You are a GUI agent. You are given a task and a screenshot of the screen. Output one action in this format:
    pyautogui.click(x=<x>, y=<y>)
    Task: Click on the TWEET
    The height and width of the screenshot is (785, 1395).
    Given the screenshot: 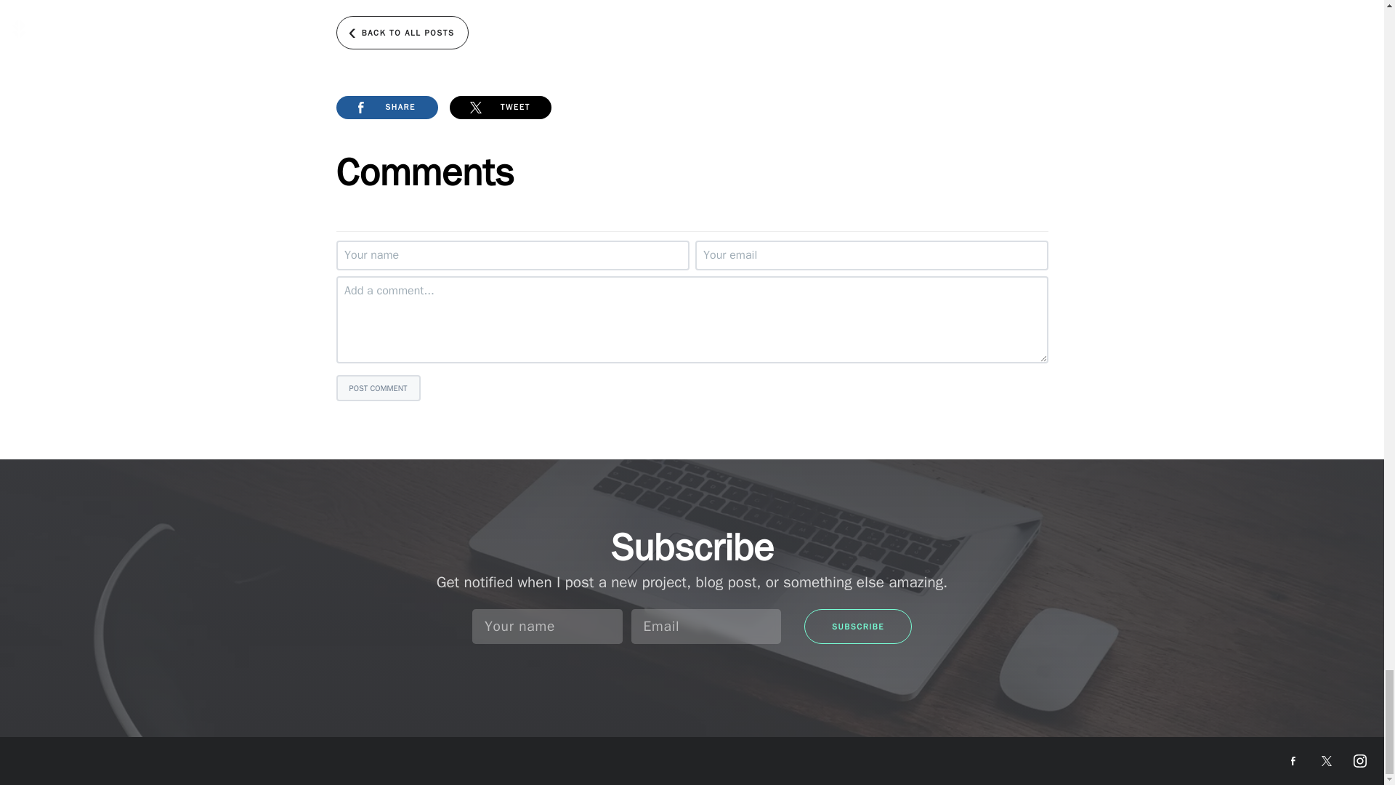 What is the action you would take?
    pyautogui.click(x=500, y=108)
    